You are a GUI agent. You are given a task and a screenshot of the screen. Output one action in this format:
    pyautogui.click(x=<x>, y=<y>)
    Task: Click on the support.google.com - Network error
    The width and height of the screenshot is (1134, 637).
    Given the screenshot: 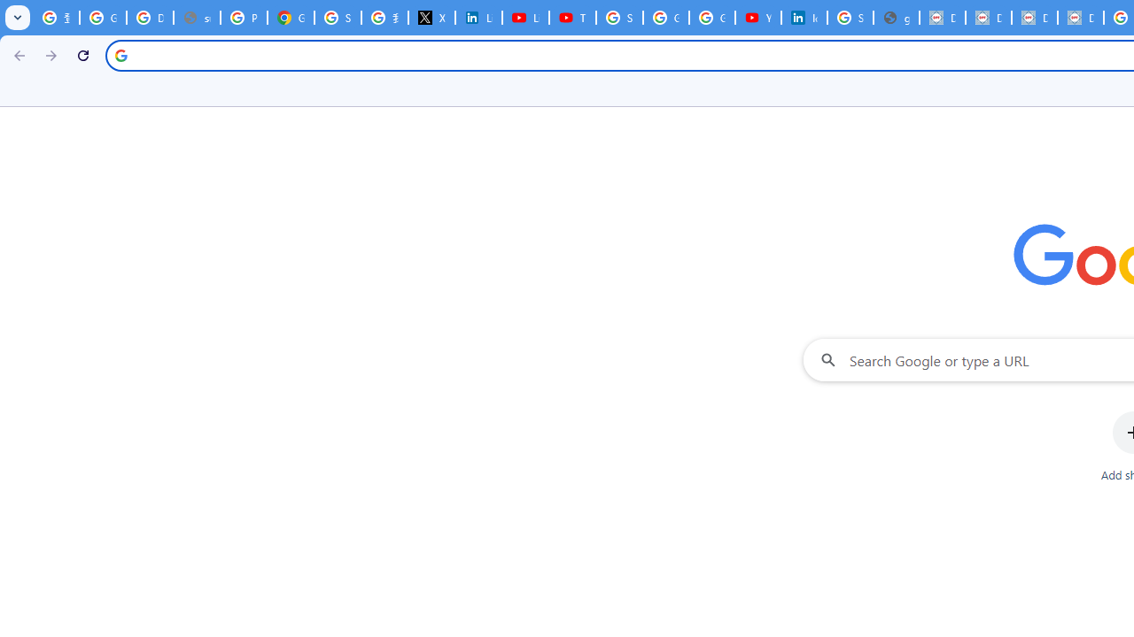 What is the action you would take?
    pyautogui.click(x=197, y=18)
    